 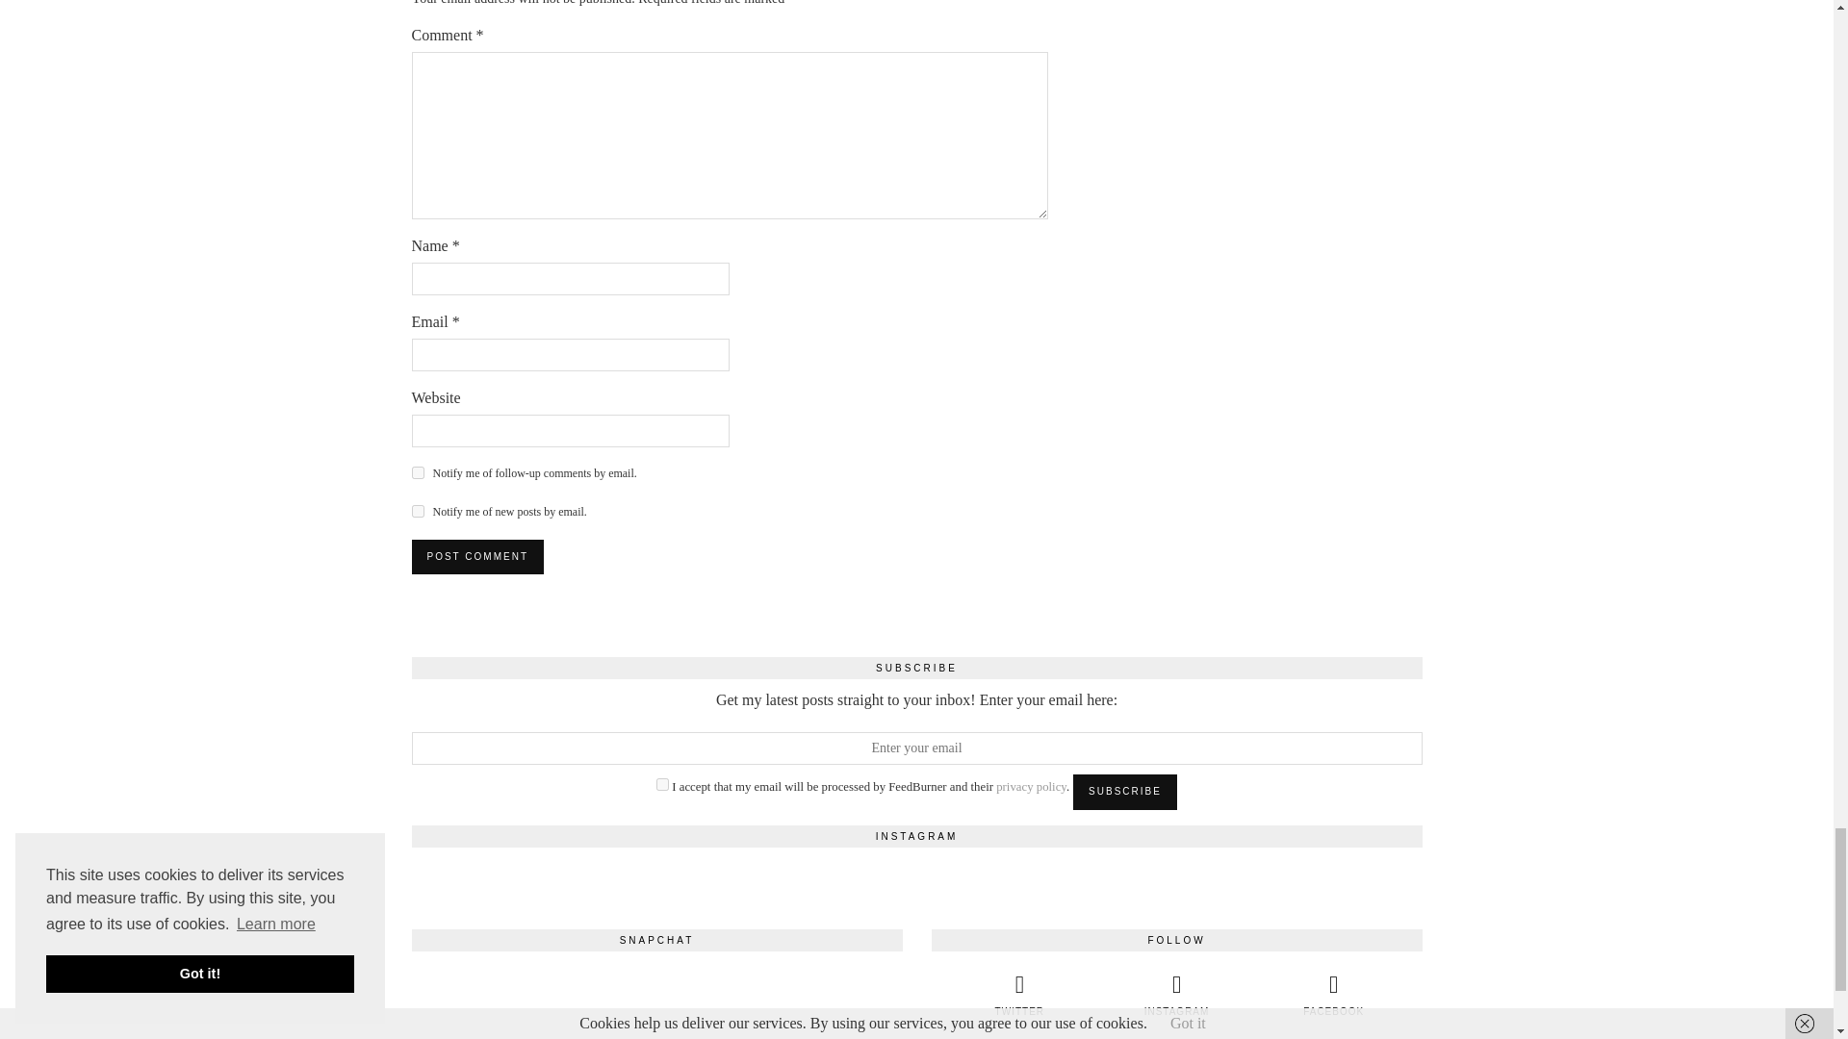 What do you see at coordinates (418, 471) in the screenshot?
I see `subscribe` at bounding box center [418, 471].